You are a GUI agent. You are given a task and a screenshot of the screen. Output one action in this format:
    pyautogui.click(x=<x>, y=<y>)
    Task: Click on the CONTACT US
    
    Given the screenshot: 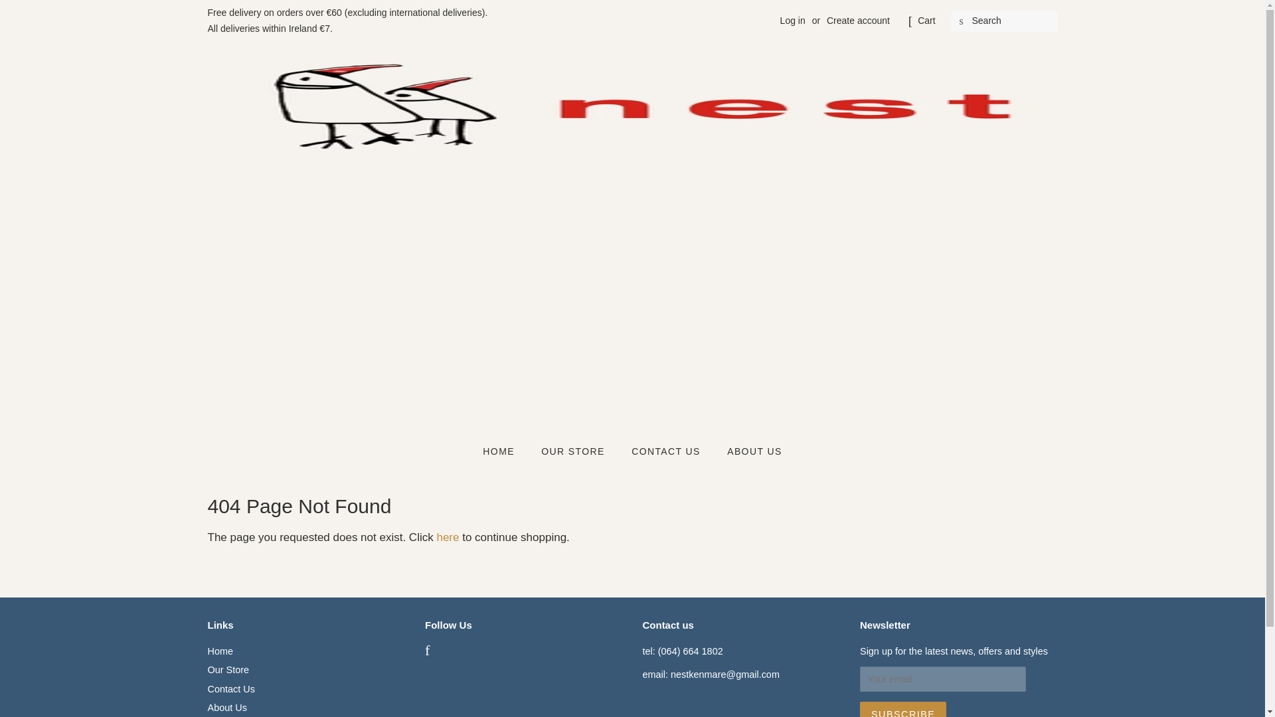 What is the action you would take?
    pyautogui.click(x=668, y=451)
    